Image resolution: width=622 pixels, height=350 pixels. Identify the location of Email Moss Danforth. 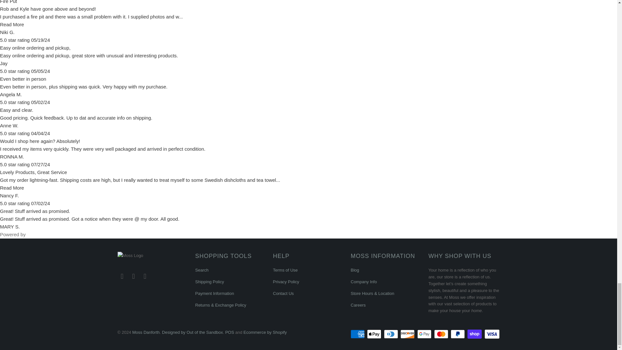
(145, 276).